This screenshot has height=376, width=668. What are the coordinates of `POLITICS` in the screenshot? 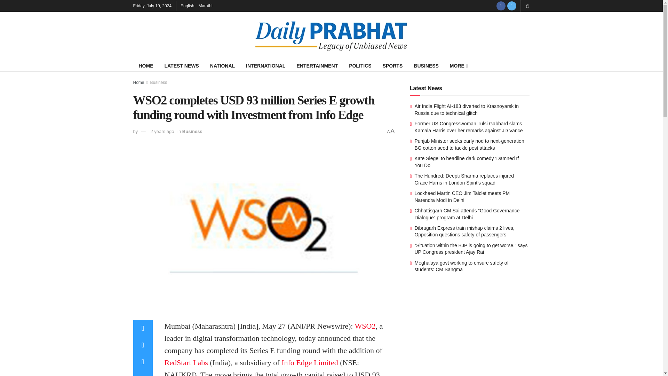 It's located at (360, 65).